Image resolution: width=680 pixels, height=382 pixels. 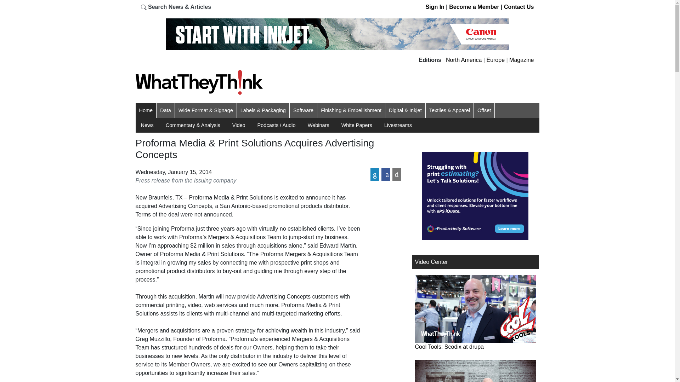 I want to click on Software, so click(x=303, y=111).